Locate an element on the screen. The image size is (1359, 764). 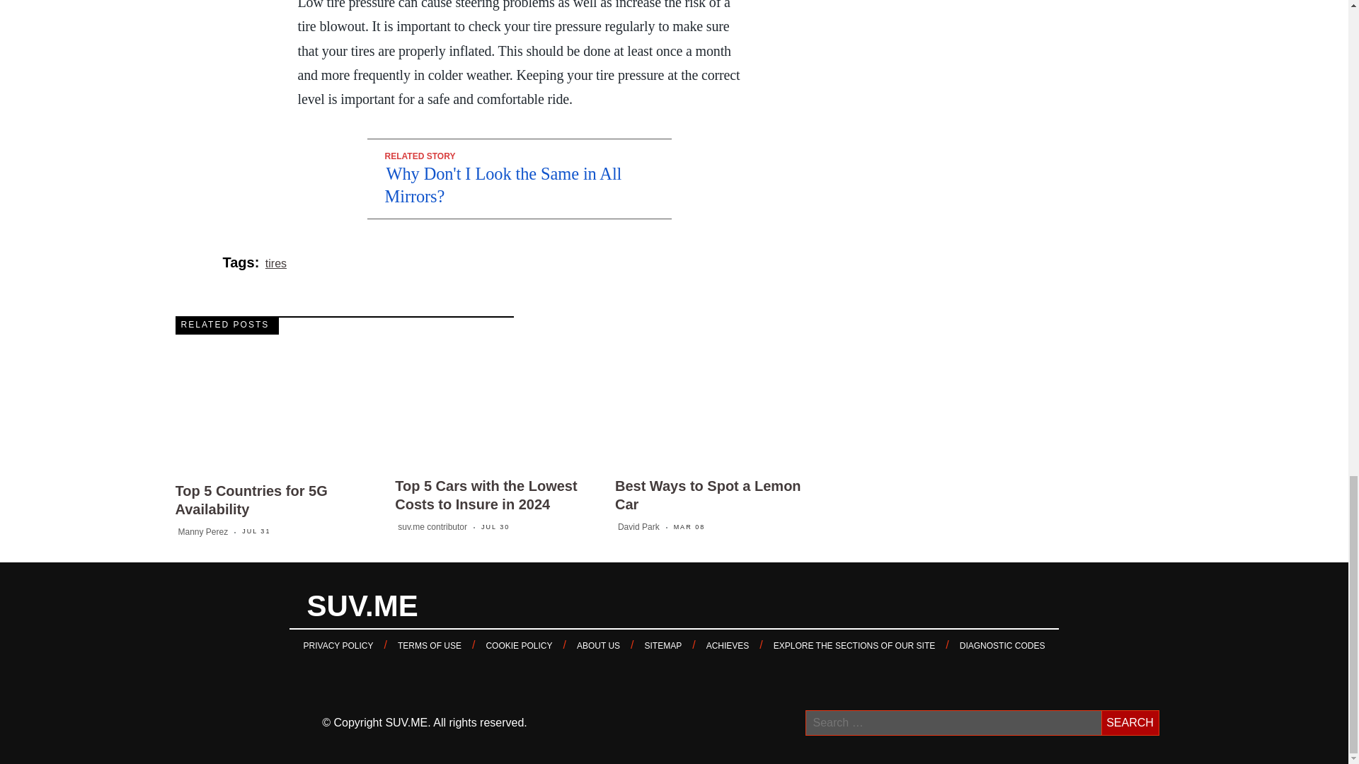
Search is located at coordinates (1130, 723).